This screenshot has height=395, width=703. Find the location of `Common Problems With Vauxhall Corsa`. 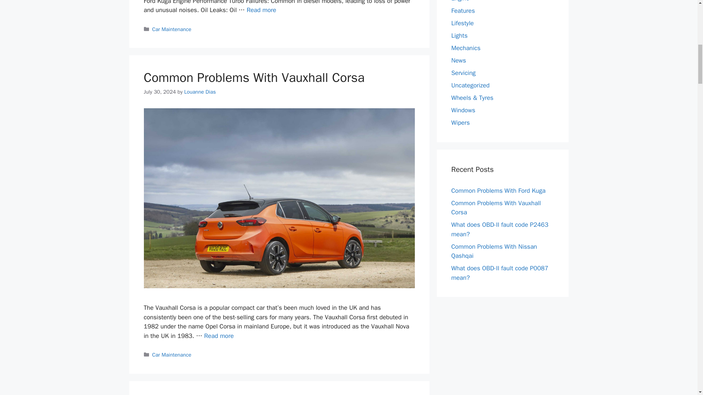

Common Problems With Vauxhall Corsa is located at coordinates (219, 336).